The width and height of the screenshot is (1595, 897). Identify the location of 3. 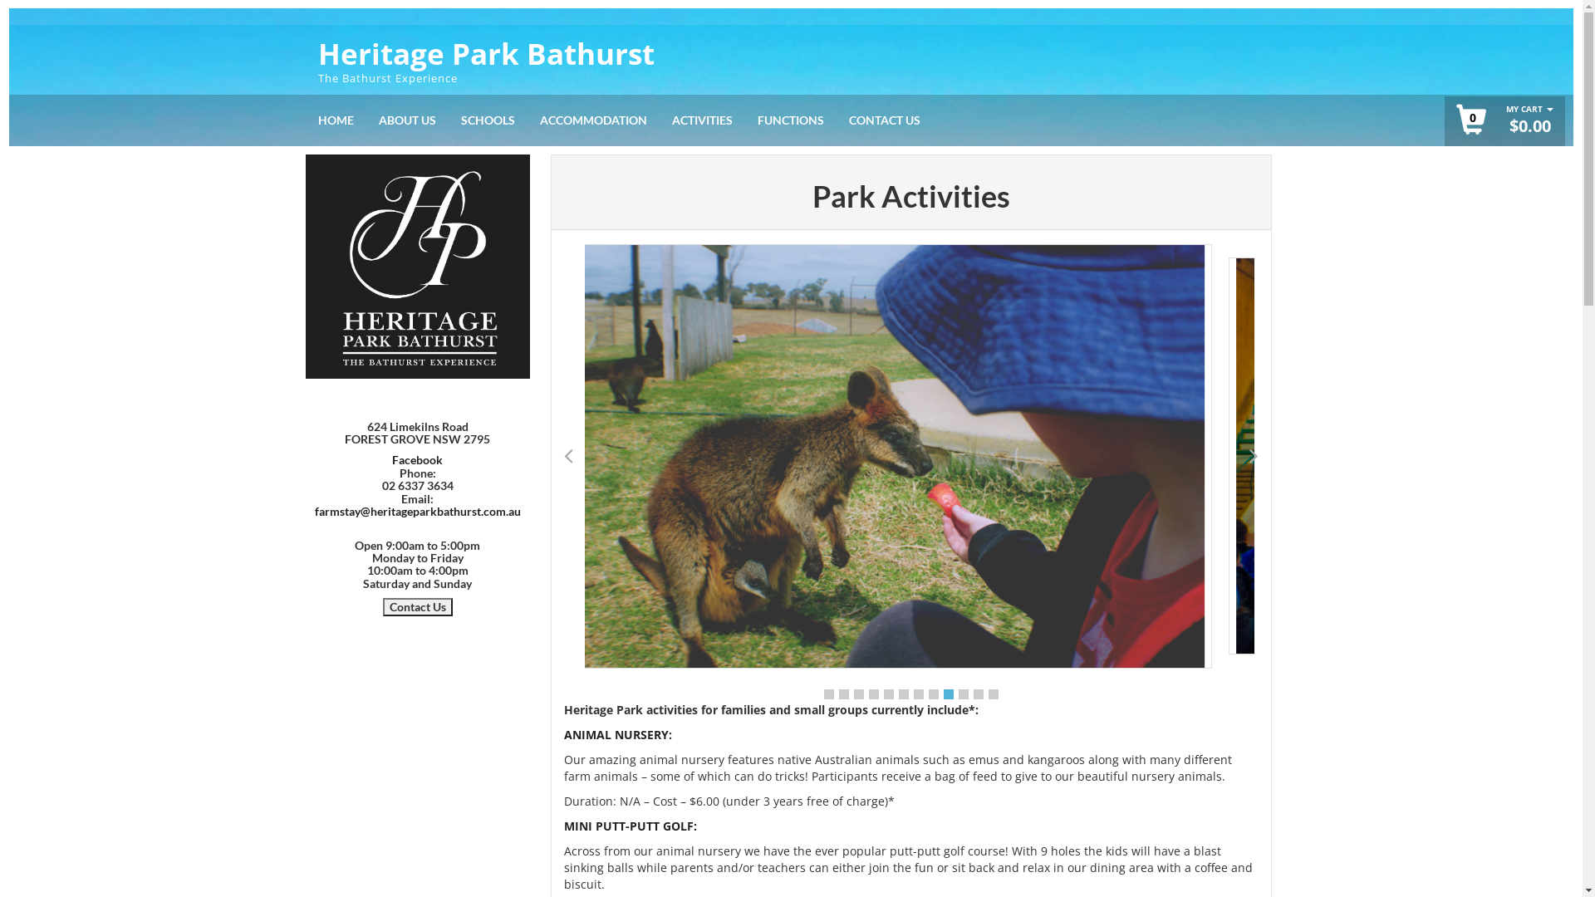
(859, 694).